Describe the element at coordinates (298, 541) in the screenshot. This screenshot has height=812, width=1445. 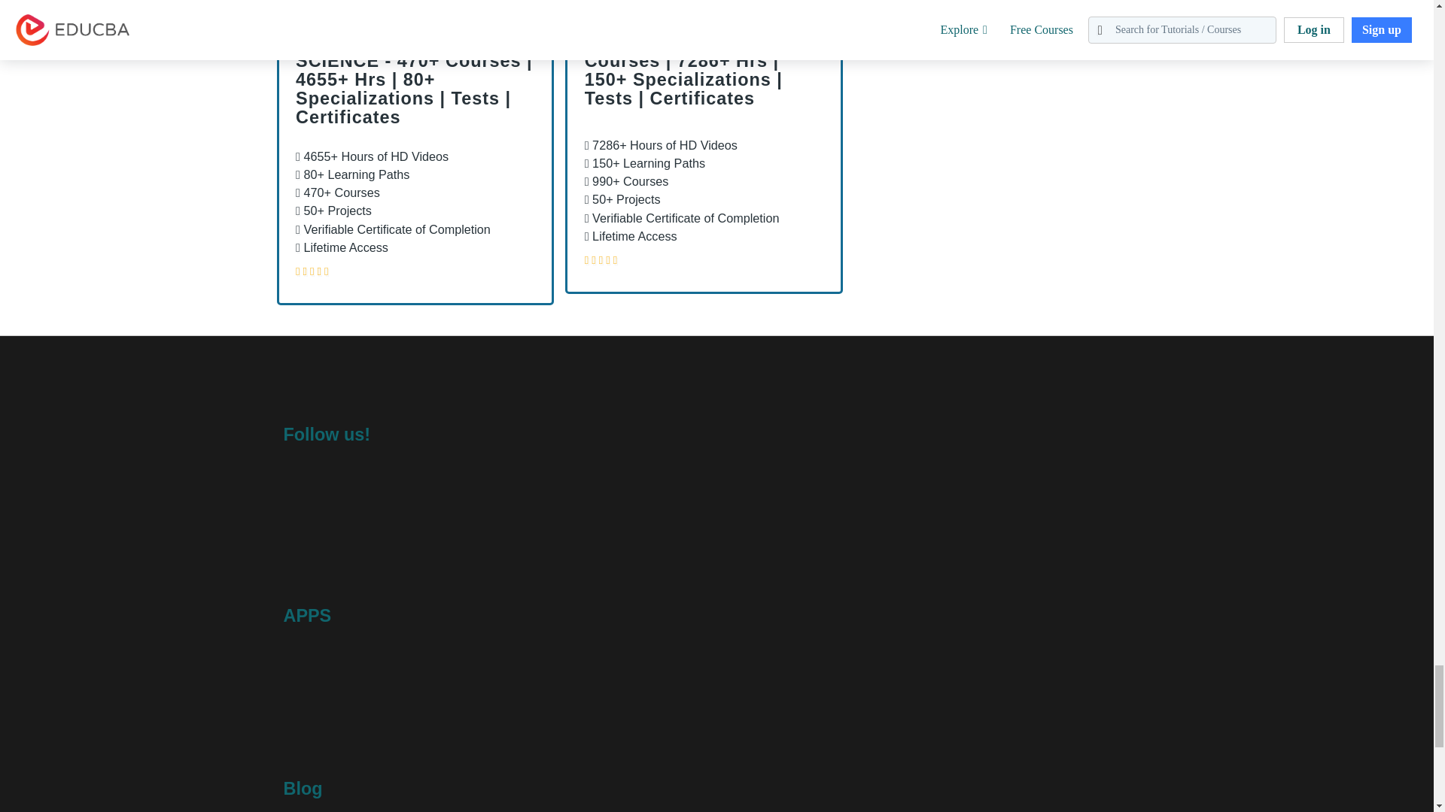
I see `EDUCBA Youtube` at that location.